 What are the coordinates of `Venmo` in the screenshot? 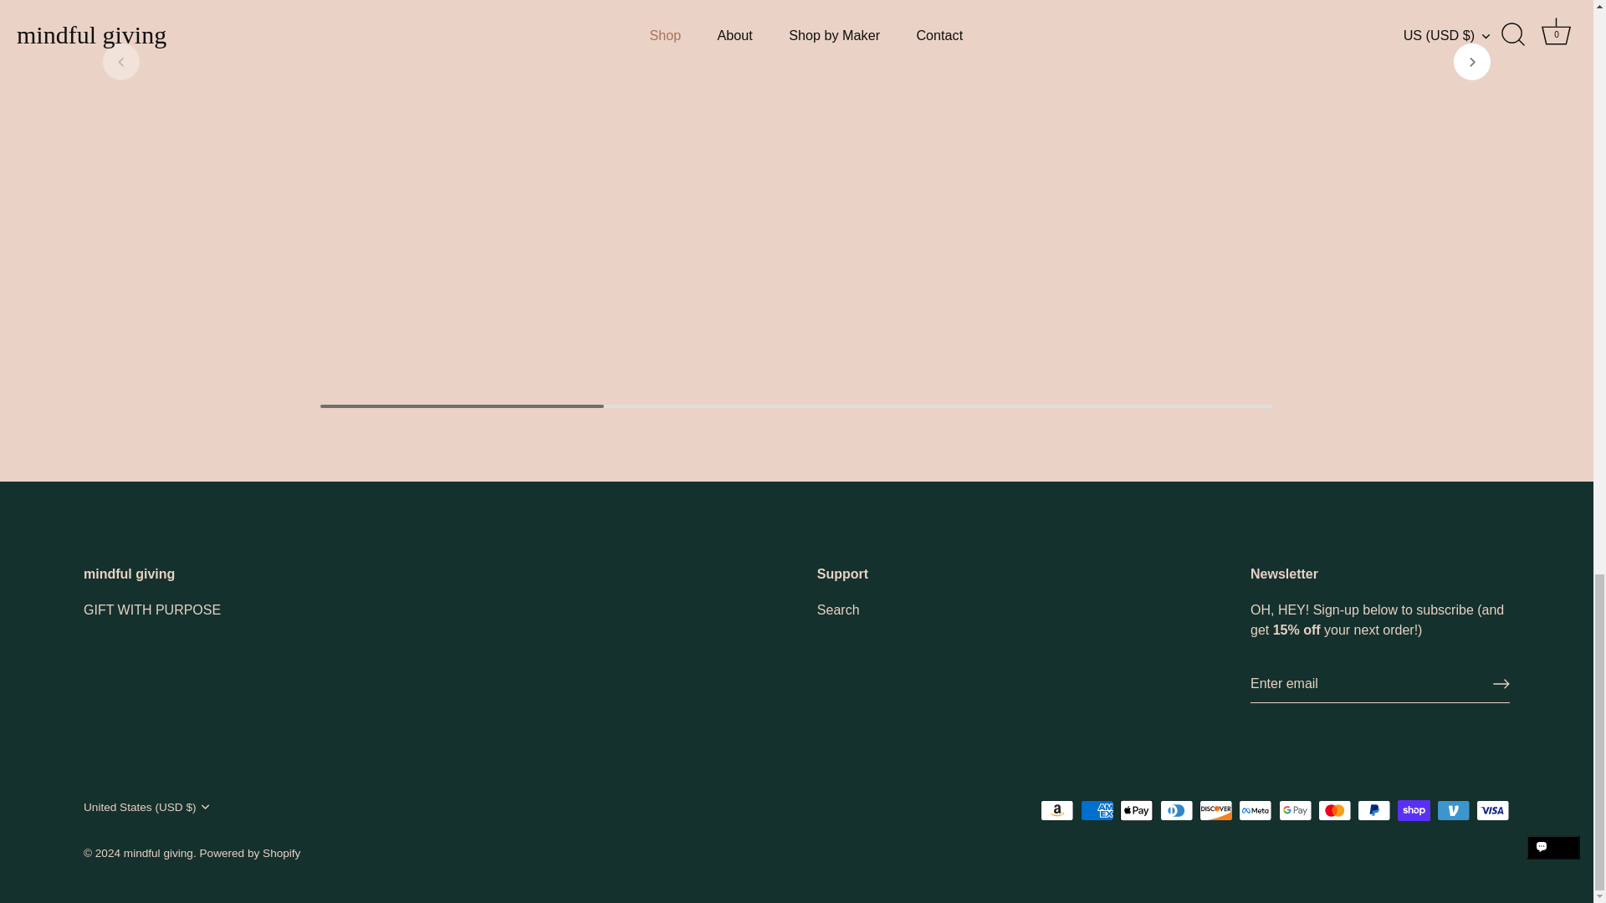 It's located at (1453, 809).